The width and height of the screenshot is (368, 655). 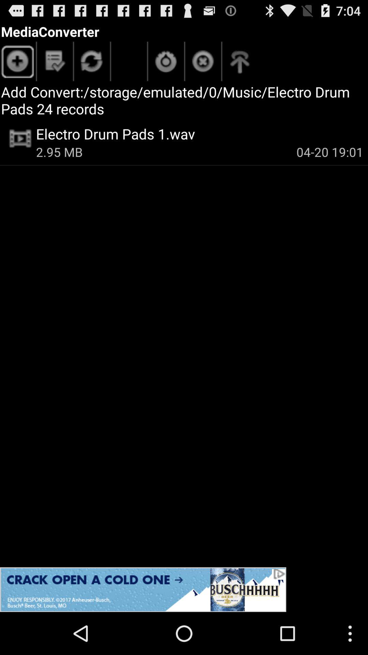 I want to click on add media, so click(x=18, y=63).